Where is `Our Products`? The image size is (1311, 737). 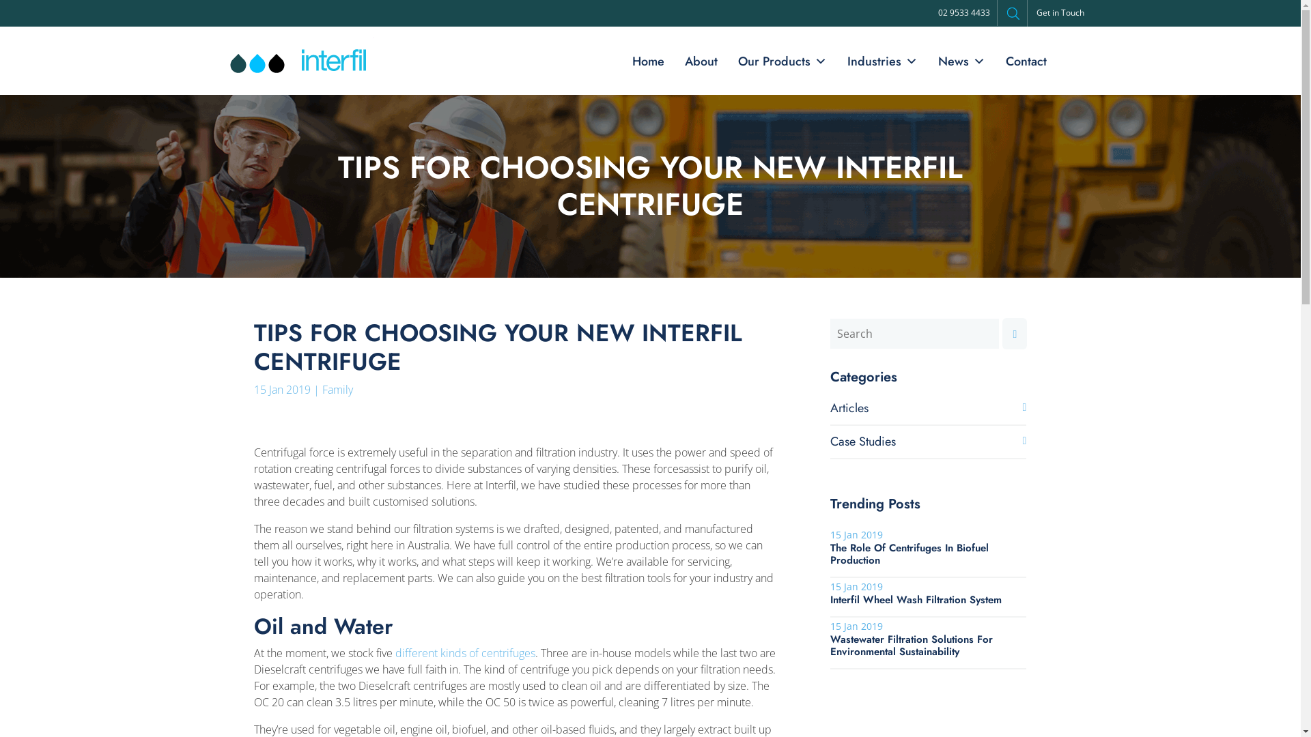 Our Products is located at coordinates (783, 61).